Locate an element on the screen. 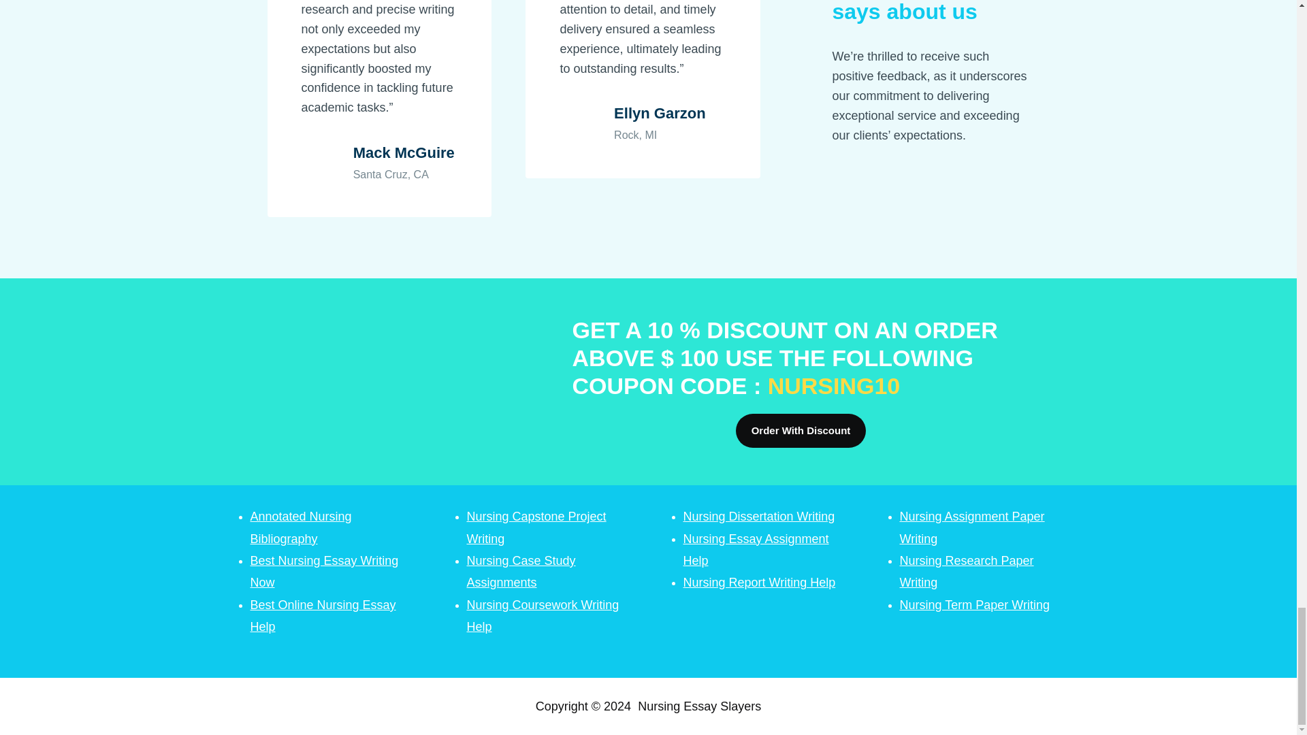 The image size is (1307, 735). Nursing Coursework Writing Help is located at coordinates (543, 615).